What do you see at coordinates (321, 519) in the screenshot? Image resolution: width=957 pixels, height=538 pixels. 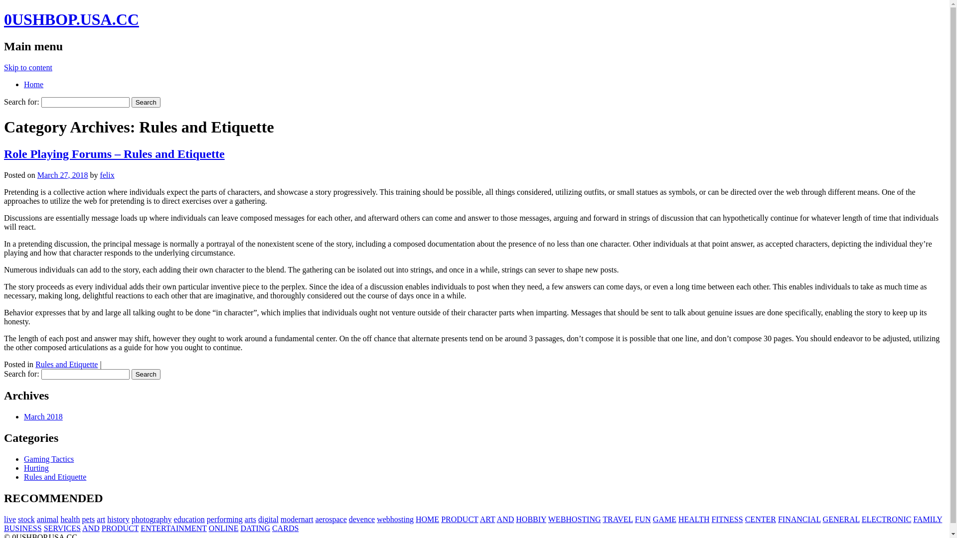 I see `e` at bounding box center [321, 519].